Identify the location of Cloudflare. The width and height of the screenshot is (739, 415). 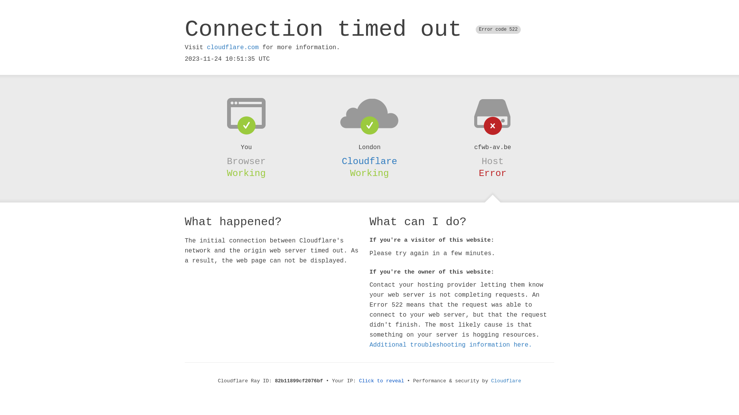
(506, 381).